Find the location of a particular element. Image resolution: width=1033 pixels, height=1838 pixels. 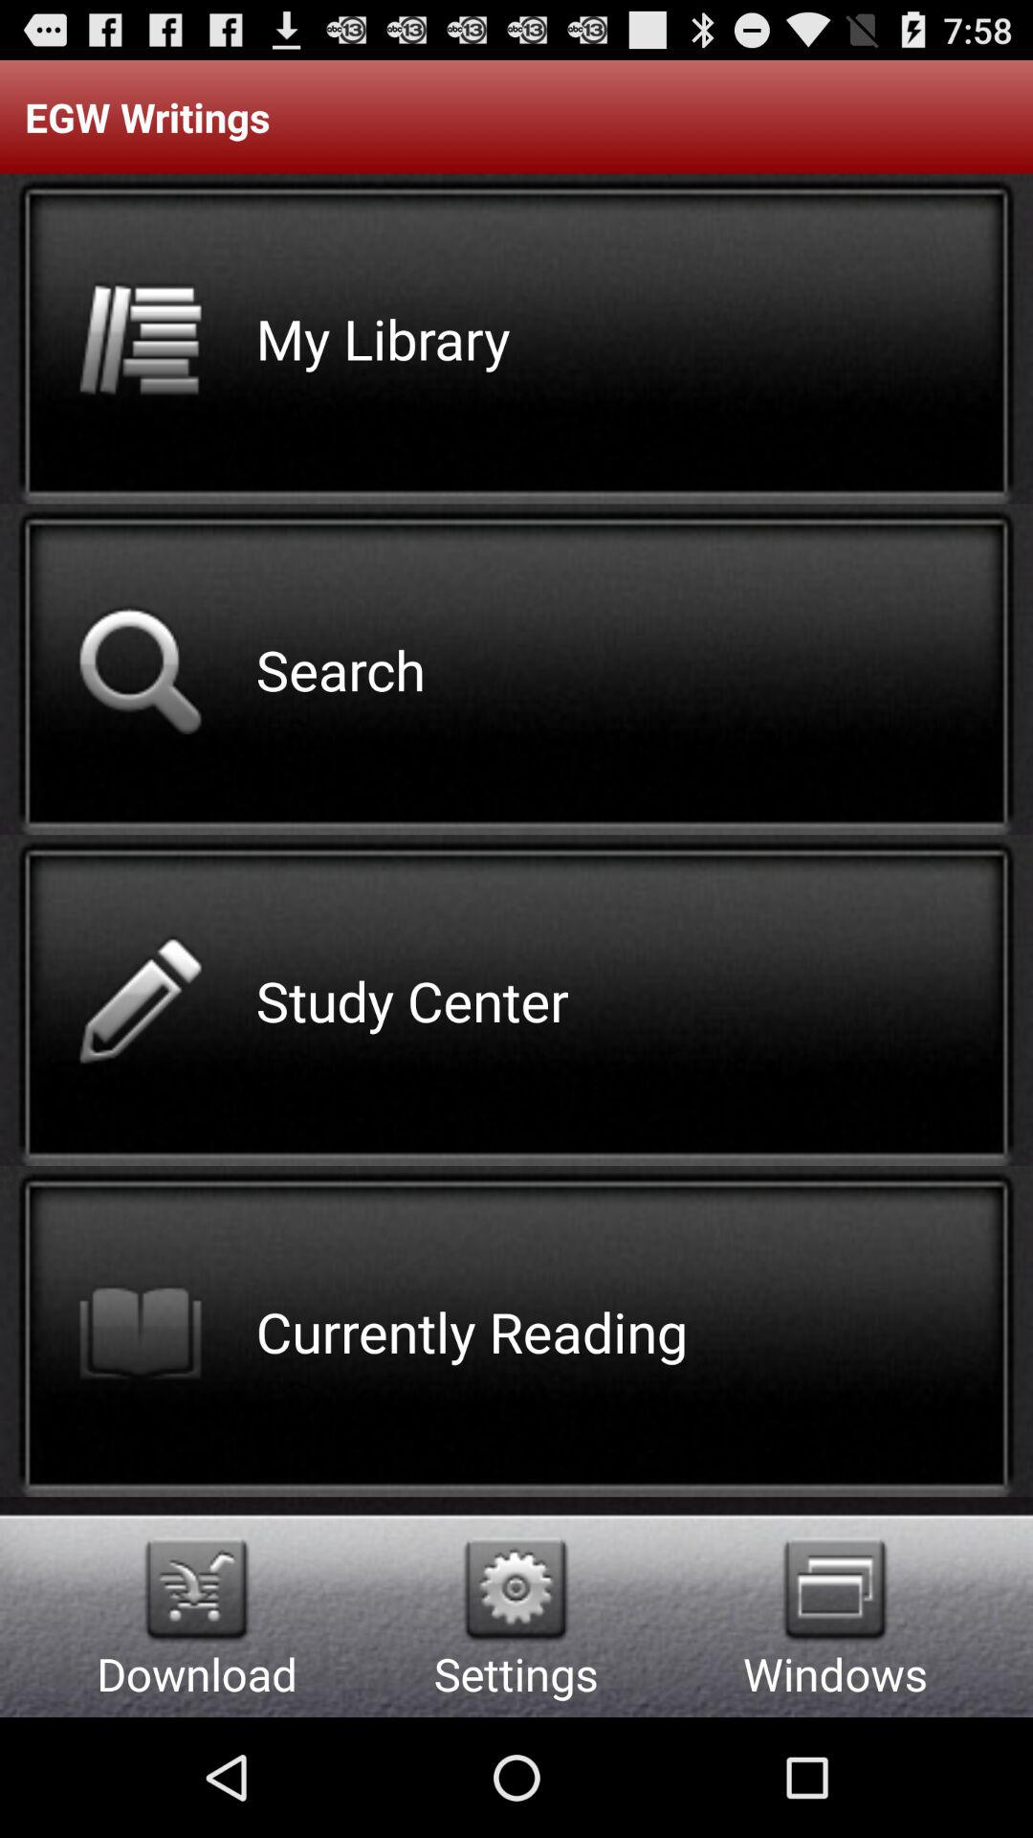

switch the windows option is located at coordinates (835, 1589).